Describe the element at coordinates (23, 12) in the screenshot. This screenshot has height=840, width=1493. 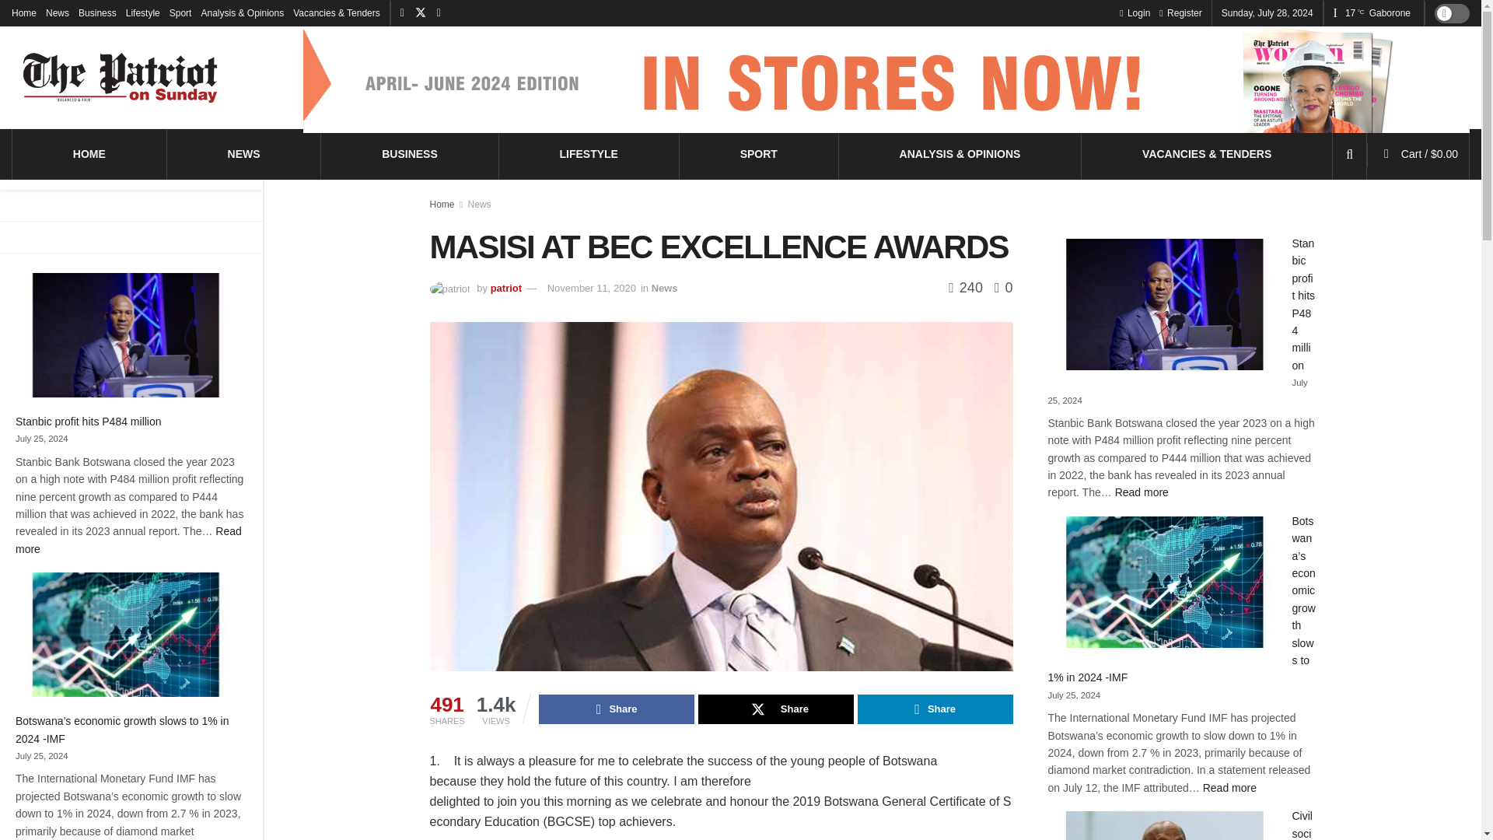
I see `Home` at that location.